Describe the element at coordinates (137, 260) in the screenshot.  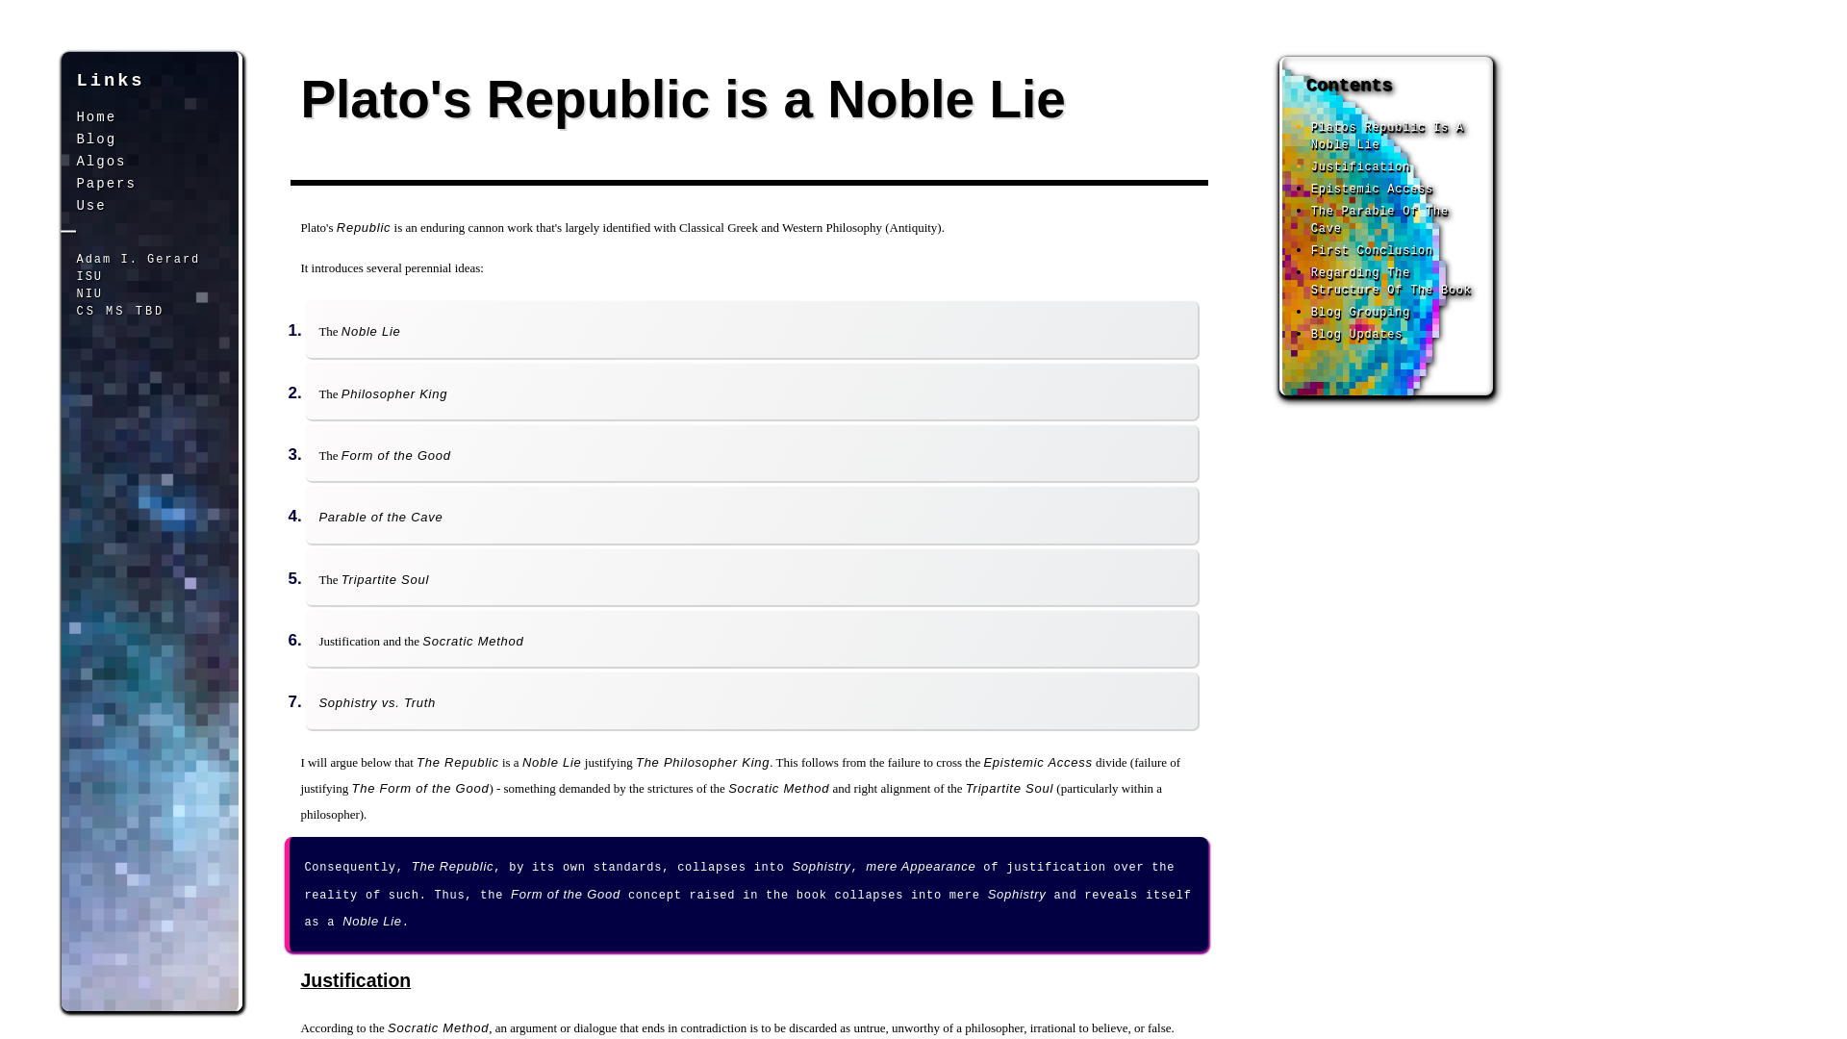
I see `Adam I. Gerard` at that location.